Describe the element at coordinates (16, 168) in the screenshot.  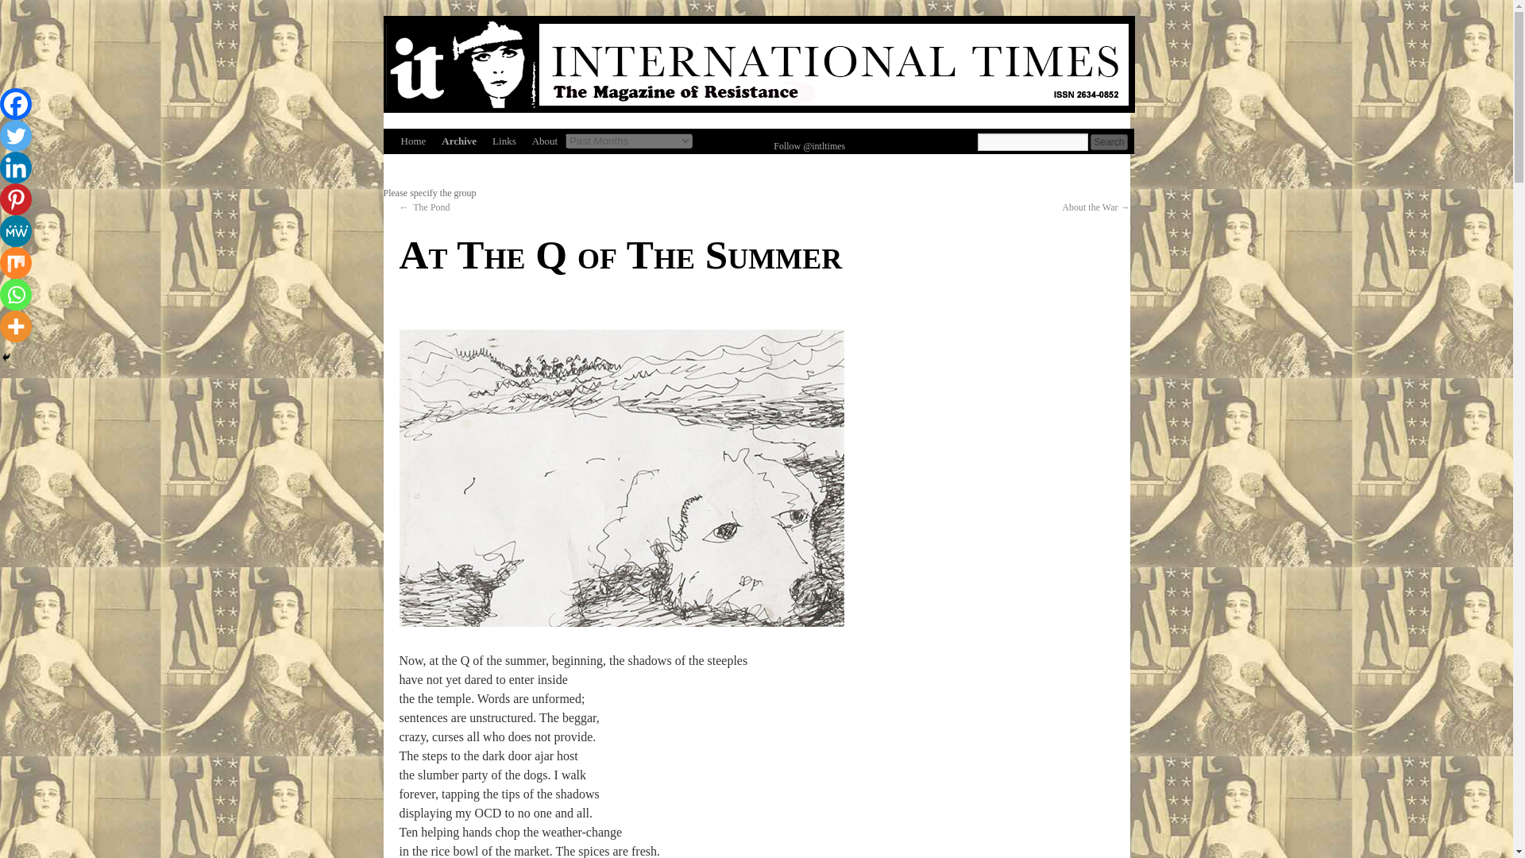
I see `Linkedin` at that location.